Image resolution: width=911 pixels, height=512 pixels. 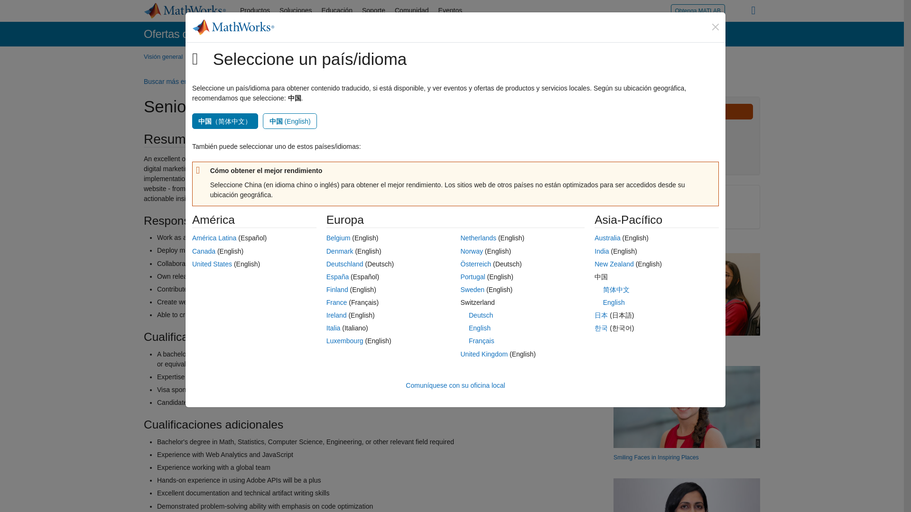 I want to click on Sunita, principal marketing specialist, so click(x=686, y=495).